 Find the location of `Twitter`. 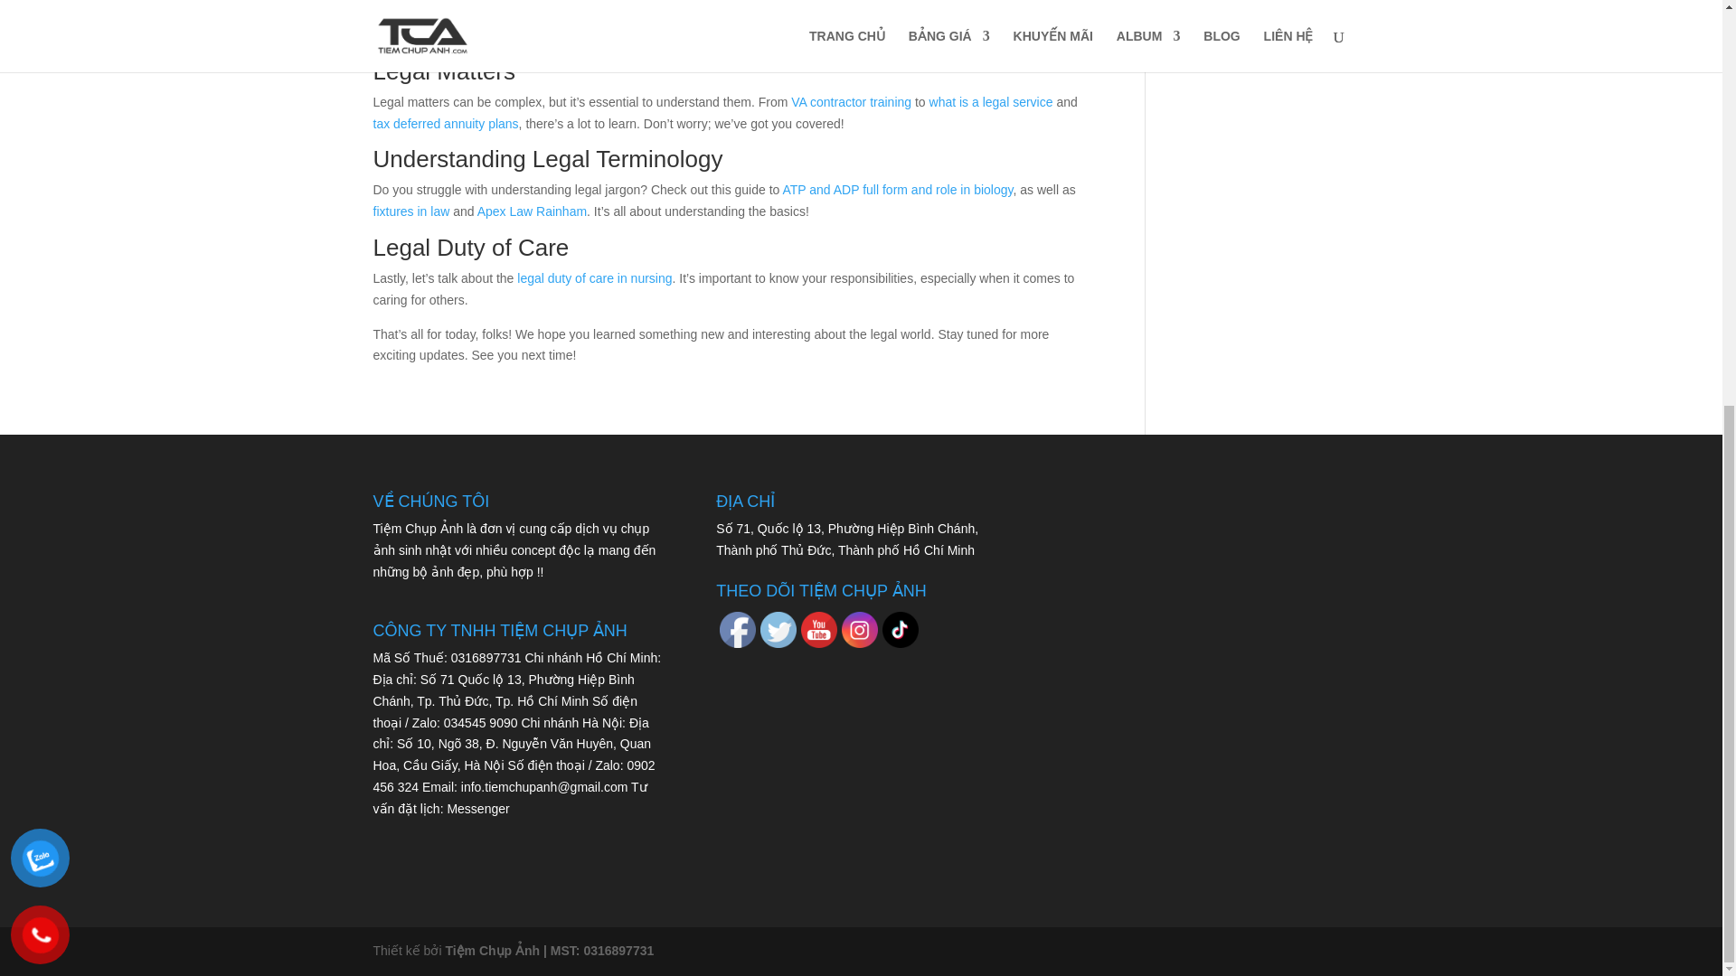

Twitter is located at coordinates (778, 630).